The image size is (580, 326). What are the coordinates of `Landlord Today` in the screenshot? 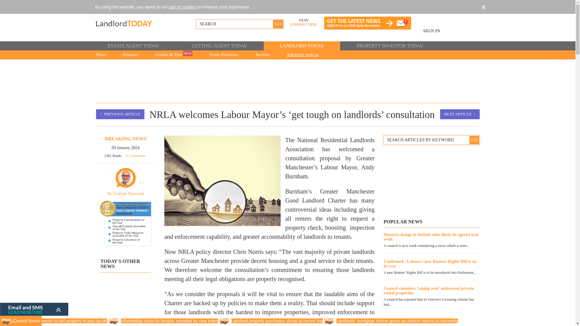 It's located at (139, 23).